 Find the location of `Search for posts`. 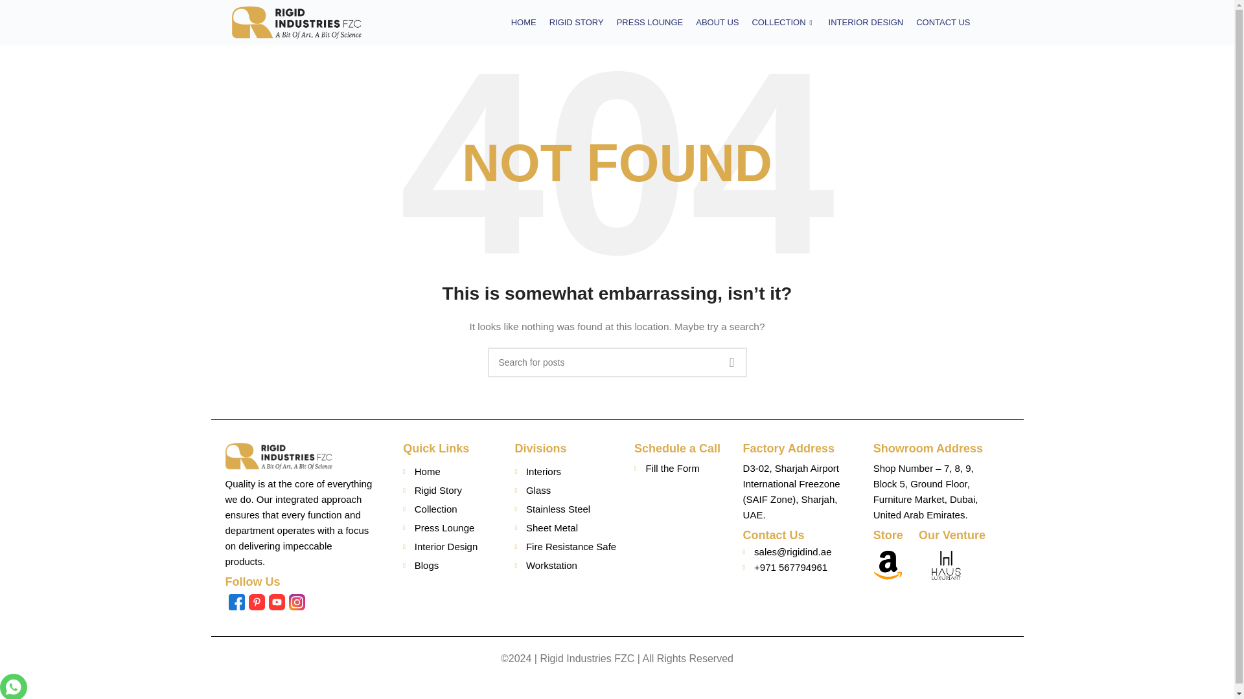

Search for posts is located at coordinates (617, 362).